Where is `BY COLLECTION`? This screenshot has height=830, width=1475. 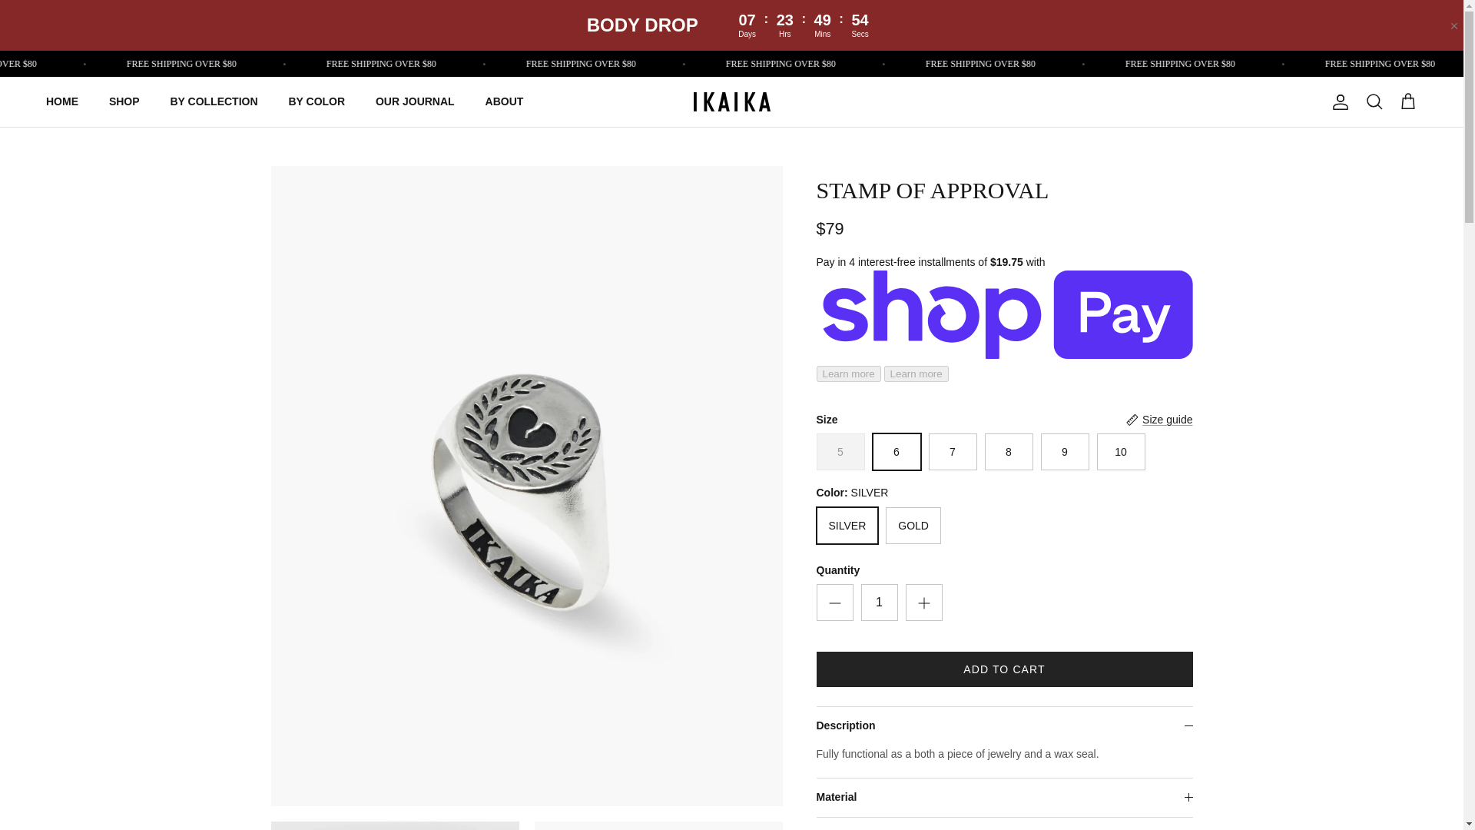 BY COLLECTION is located at coordinates (214, 101).